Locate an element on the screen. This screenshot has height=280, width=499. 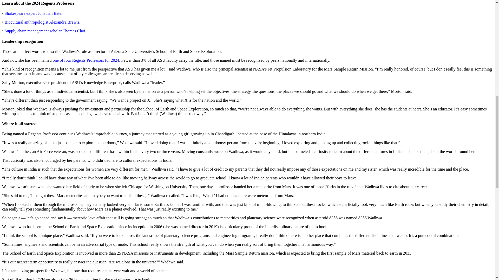
one of four Regents Professors for 2024 is located at coordinates (86, 60).